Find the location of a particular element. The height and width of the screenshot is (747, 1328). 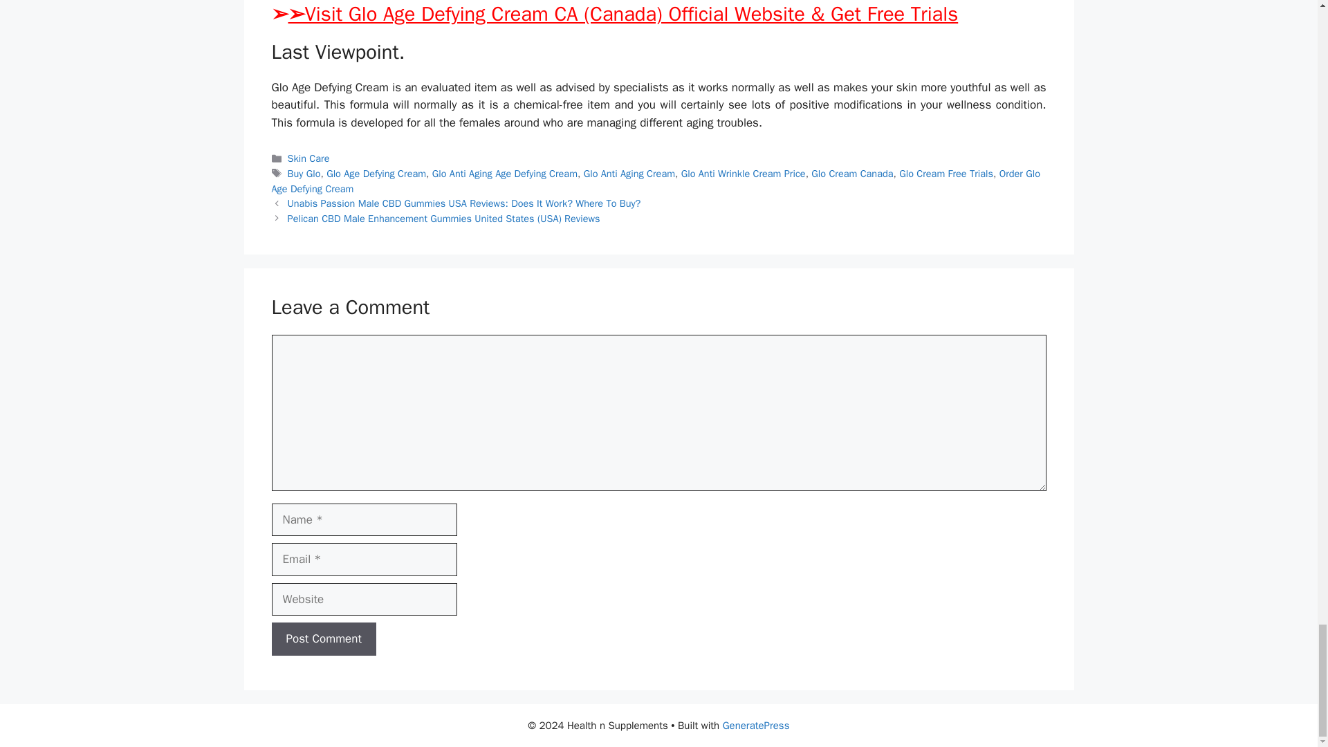

GeneratePress is located at coordinates (756, 726).